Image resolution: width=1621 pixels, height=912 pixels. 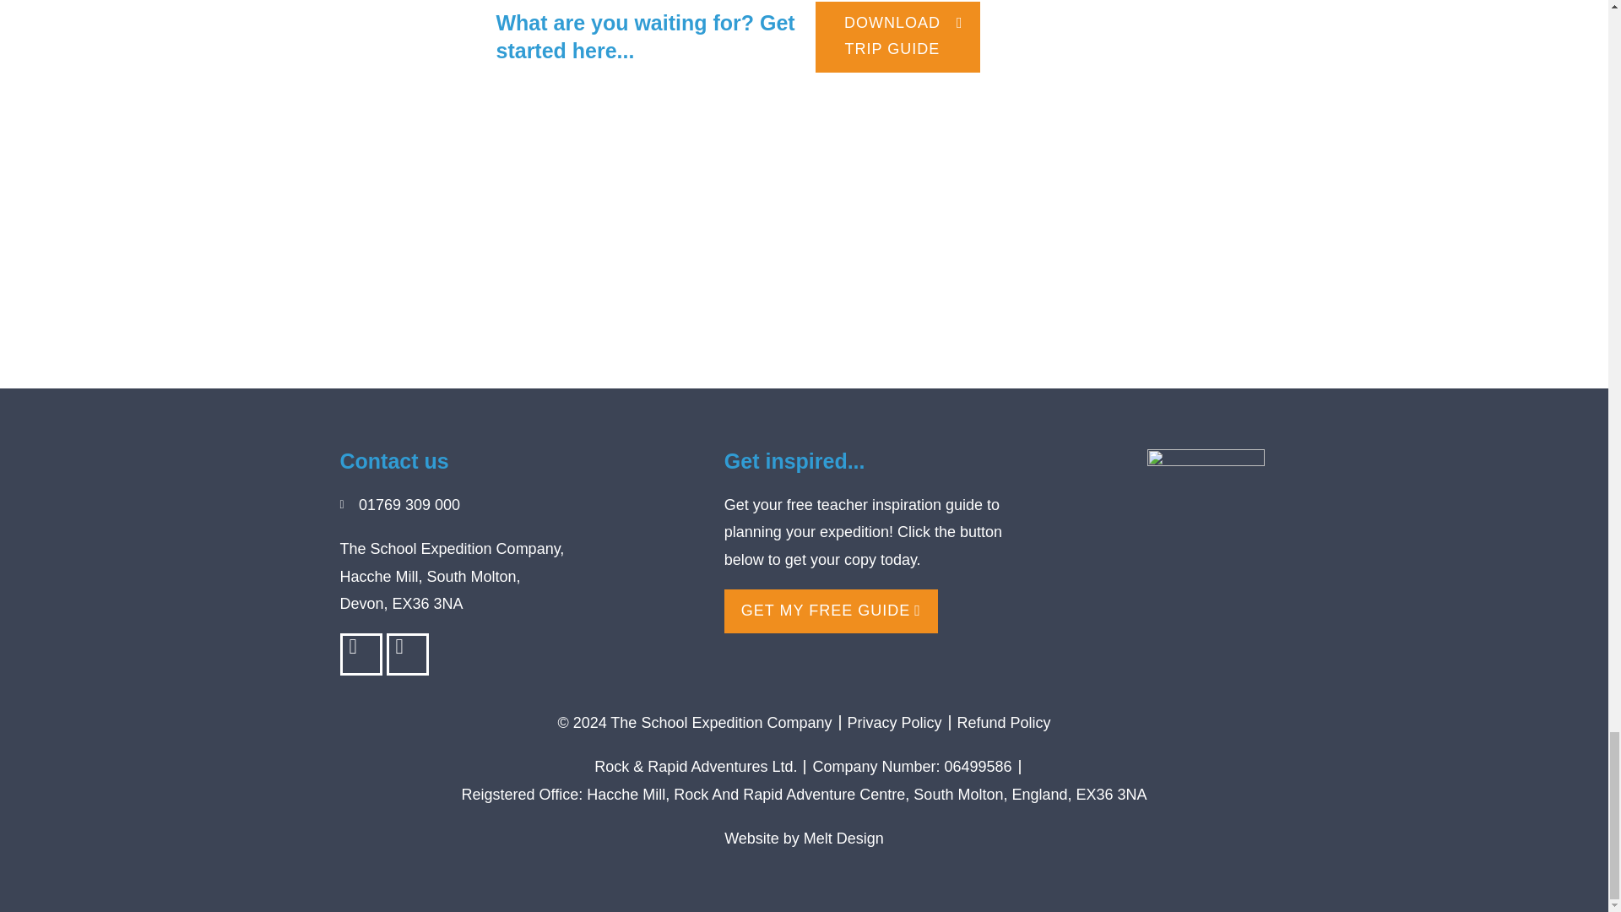 What do you see at coordinates (831, 611) in the screenshot?
I see `GET MY FREE GUIDE` at bounding box center [831, 611].